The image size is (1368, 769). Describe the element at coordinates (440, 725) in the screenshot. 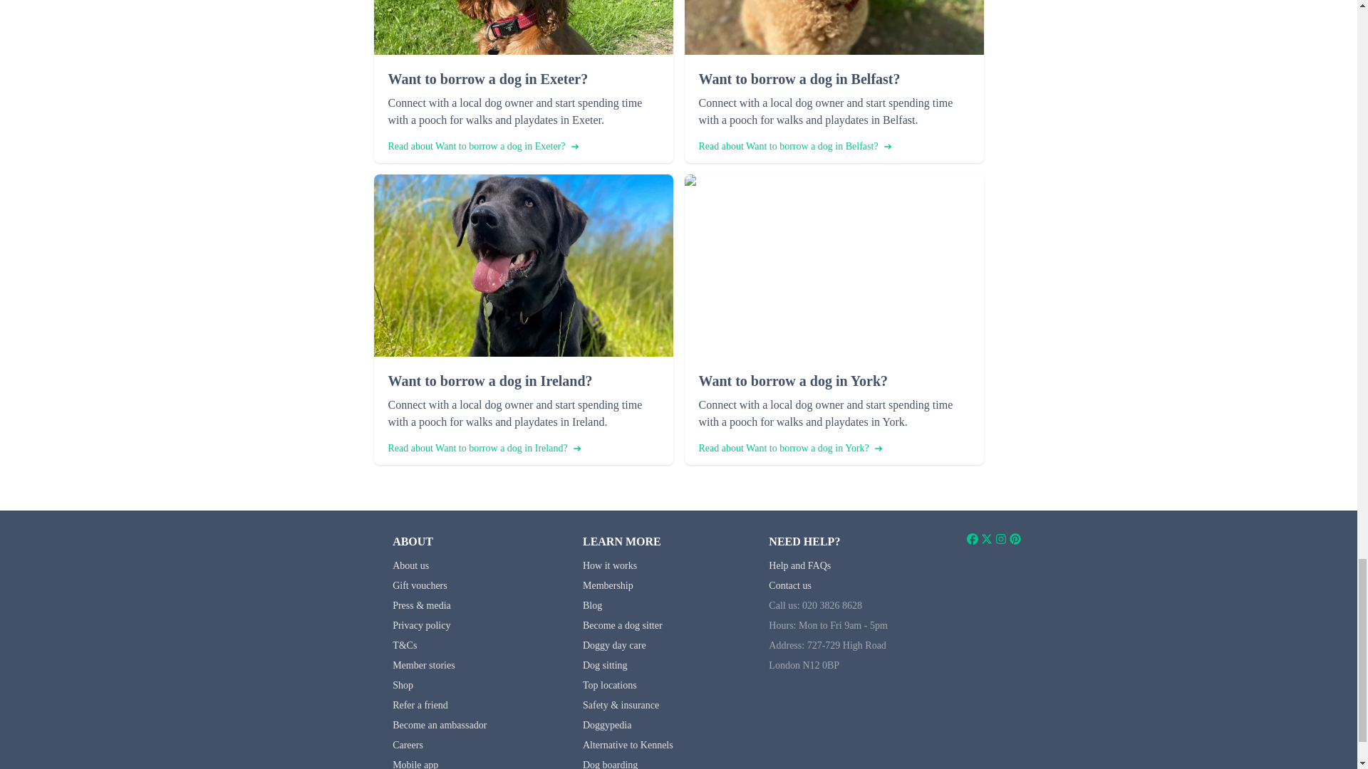

I see `Become an ambassador` at that location.